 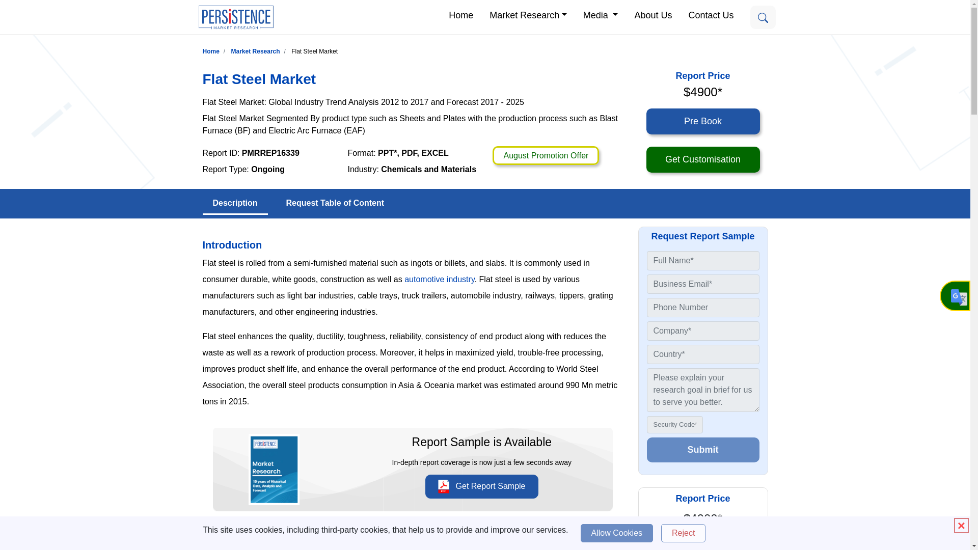 What do you see at coordinates (546, 156) in the screenshot?
I see `Request Discount` at bounding box center [546, 156].